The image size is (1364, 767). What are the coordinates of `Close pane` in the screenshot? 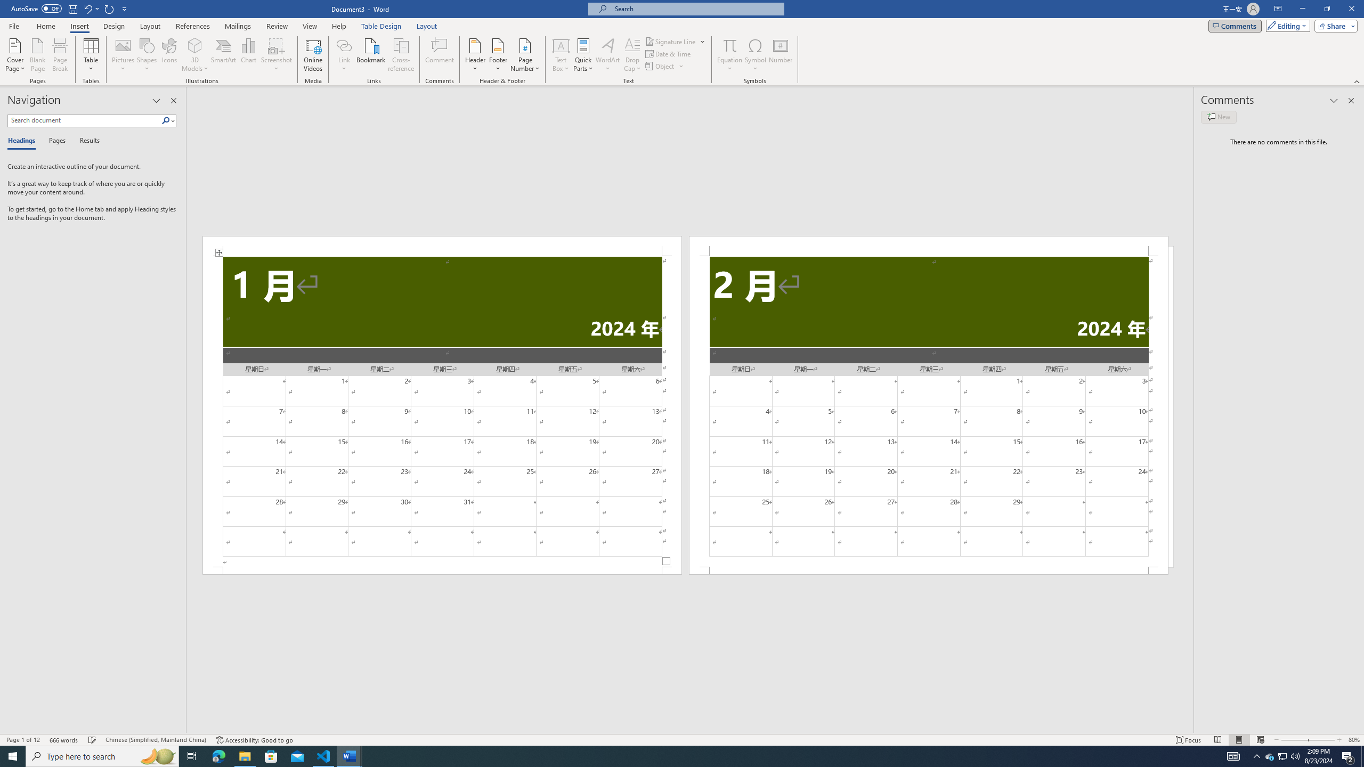 It's located at (174, 101).